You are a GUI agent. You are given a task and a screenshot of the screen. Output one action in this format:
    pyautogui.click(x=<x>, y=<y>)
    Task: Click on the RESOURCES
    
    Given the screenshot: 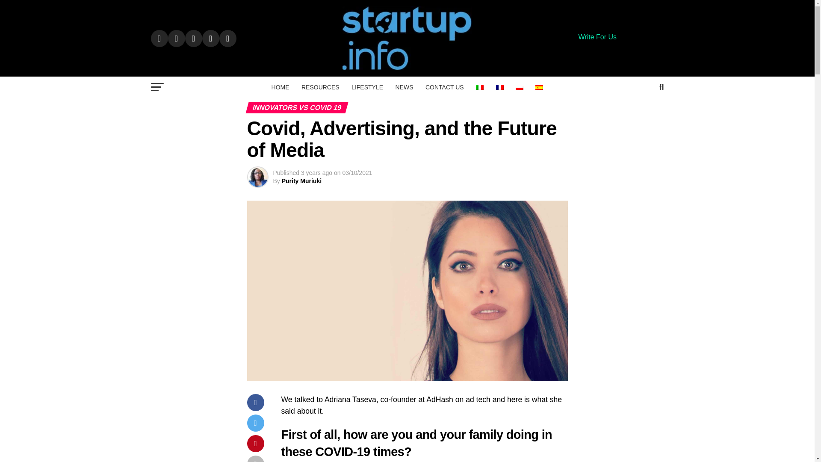 What is the action you would take?
    pyautogui.click(x=321, y=87)
    